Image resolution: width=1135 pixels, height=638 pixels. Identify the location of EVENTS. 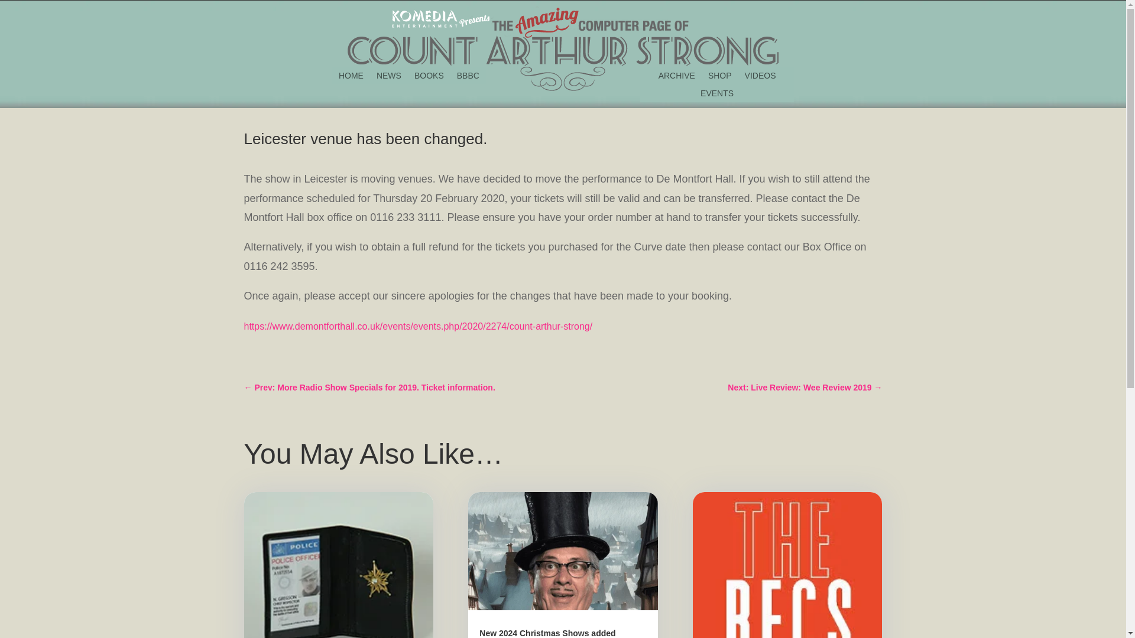
(716, 96).